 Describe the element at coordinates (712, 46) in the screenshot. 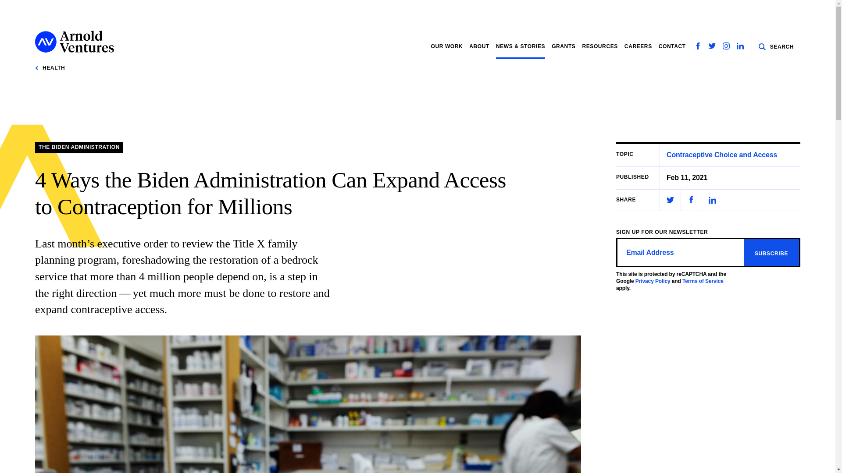

I see `Follow us on Twitter` at that location.